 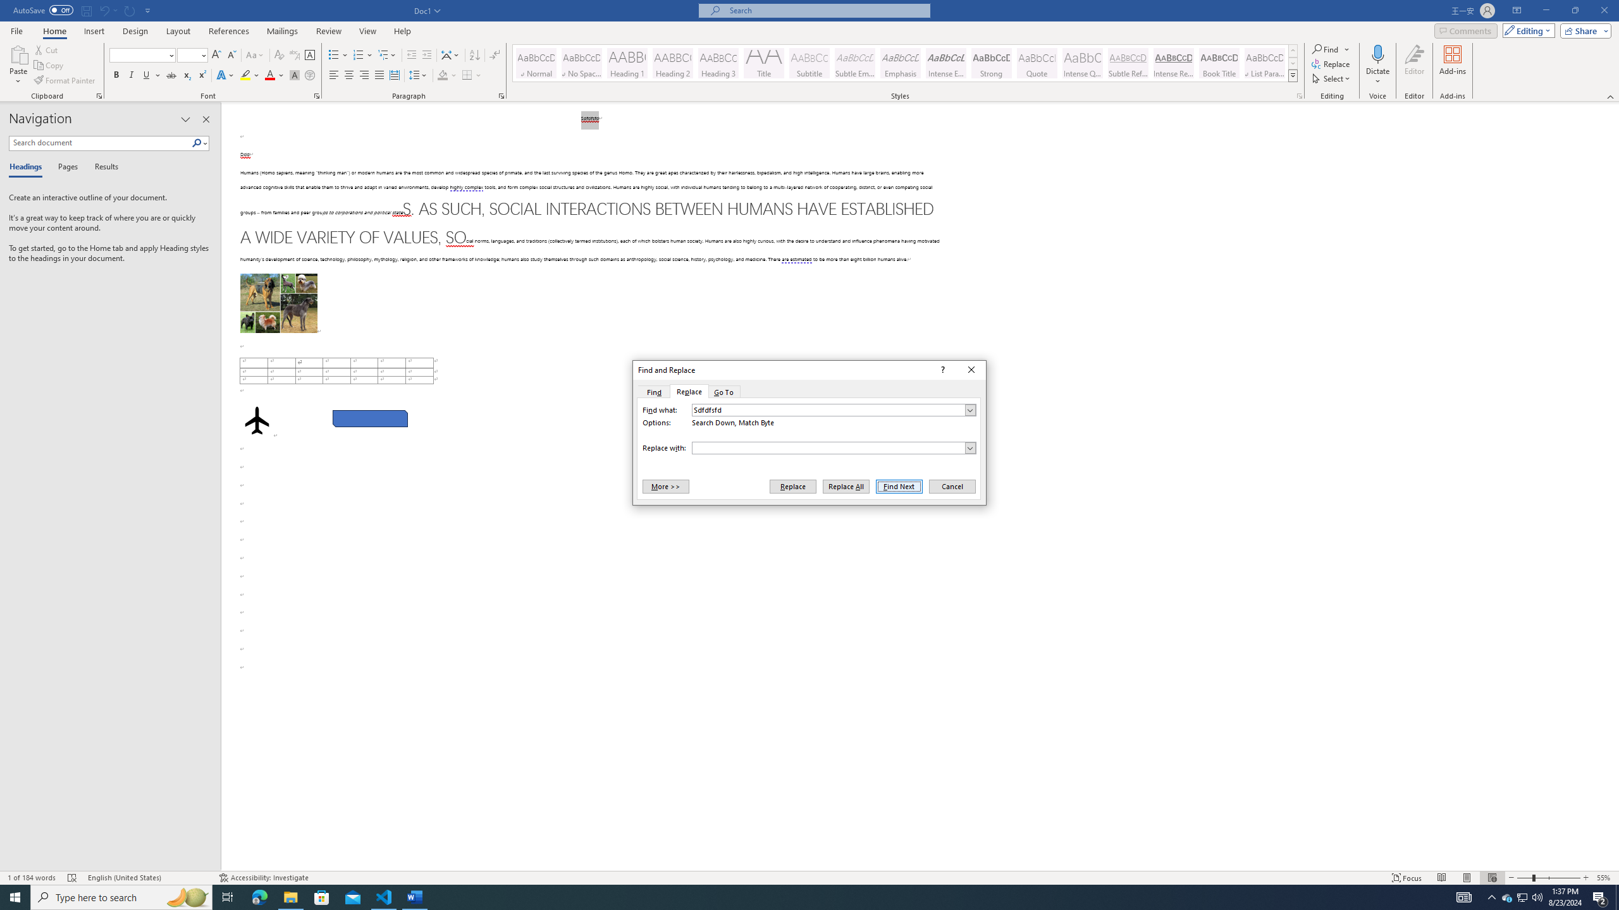 I want to click on Shrink Font, so click(x=231, y=56).